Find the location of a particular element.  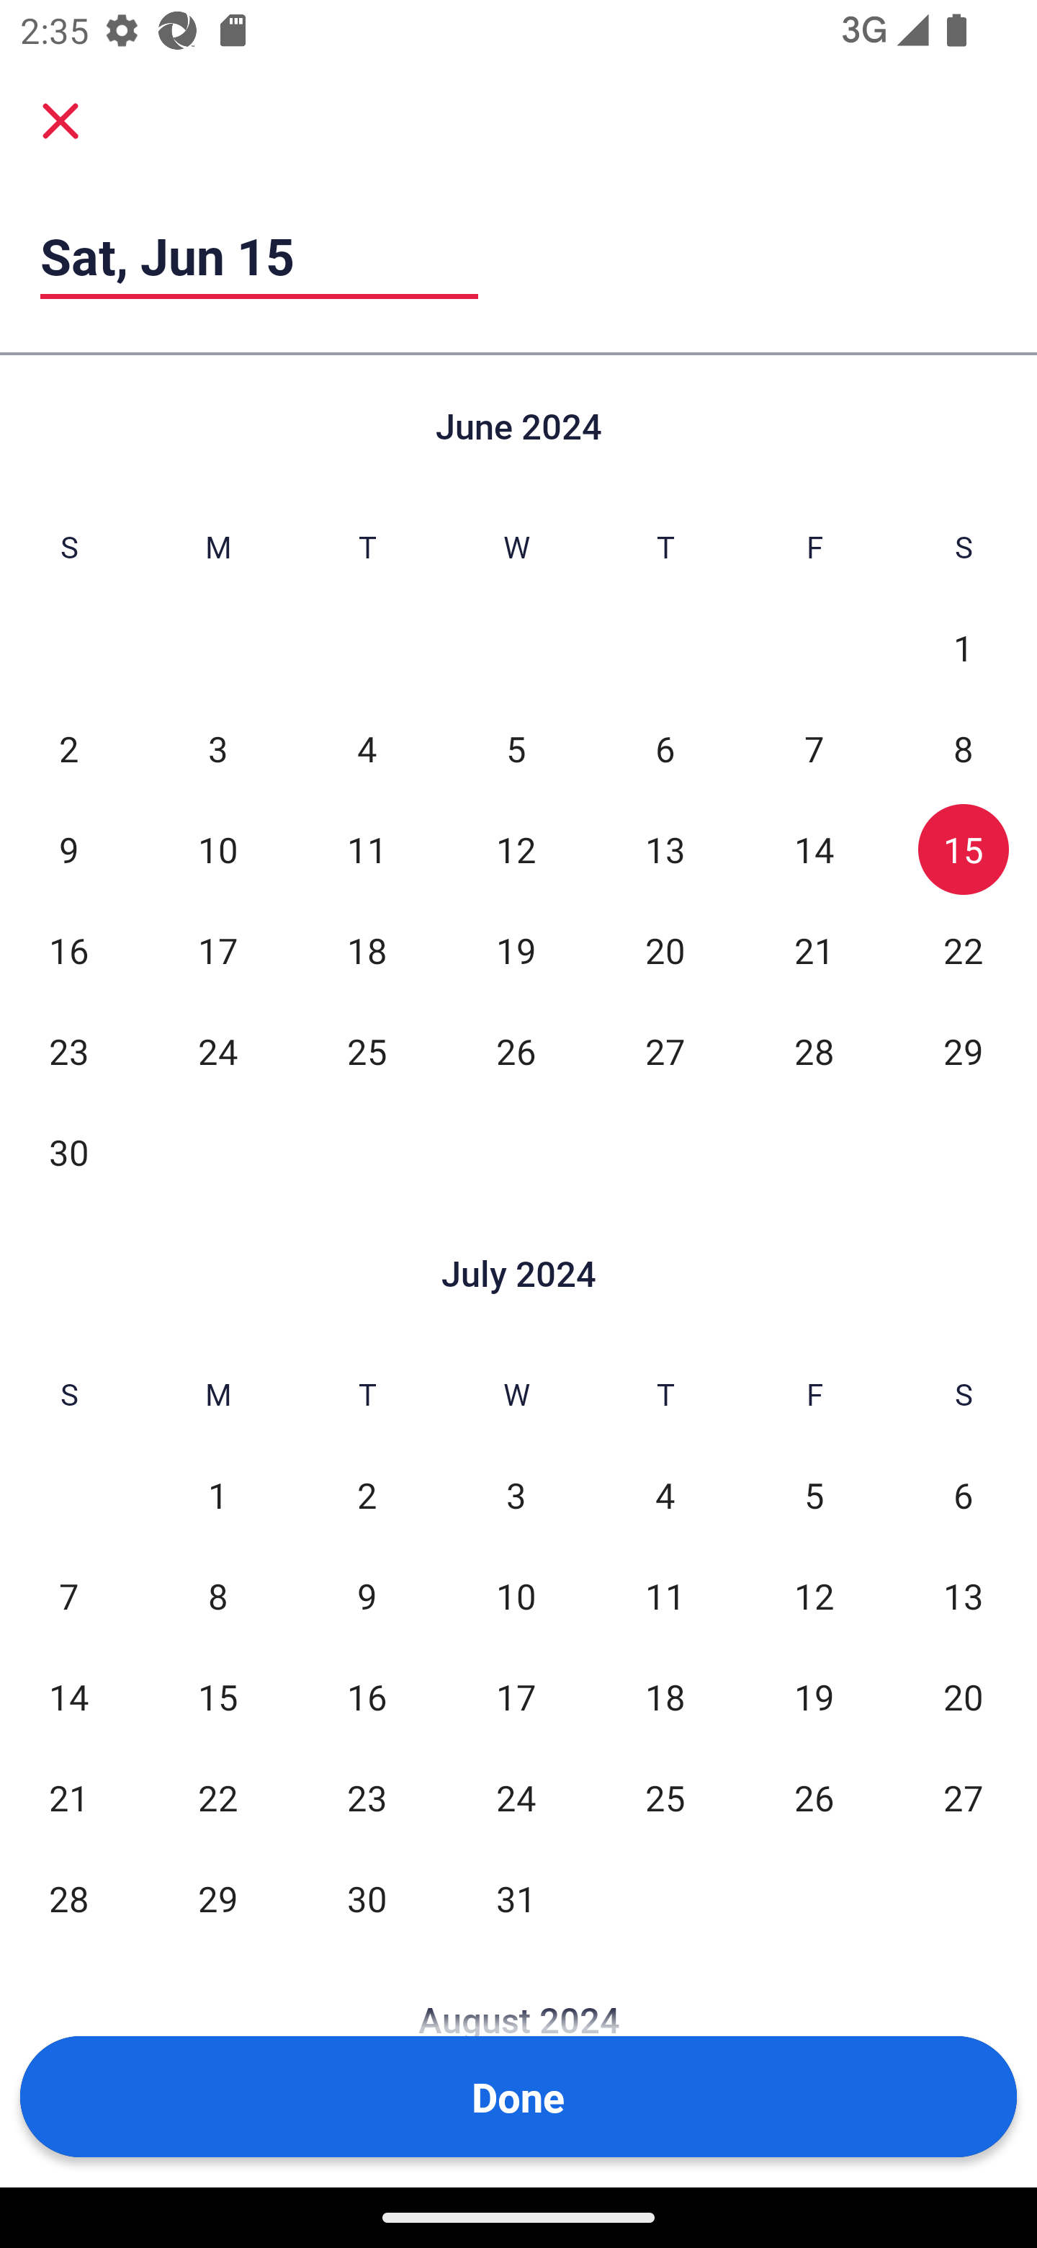

10 Wed, Jul 10, Not Selected is located at coordinates (516, 1595).